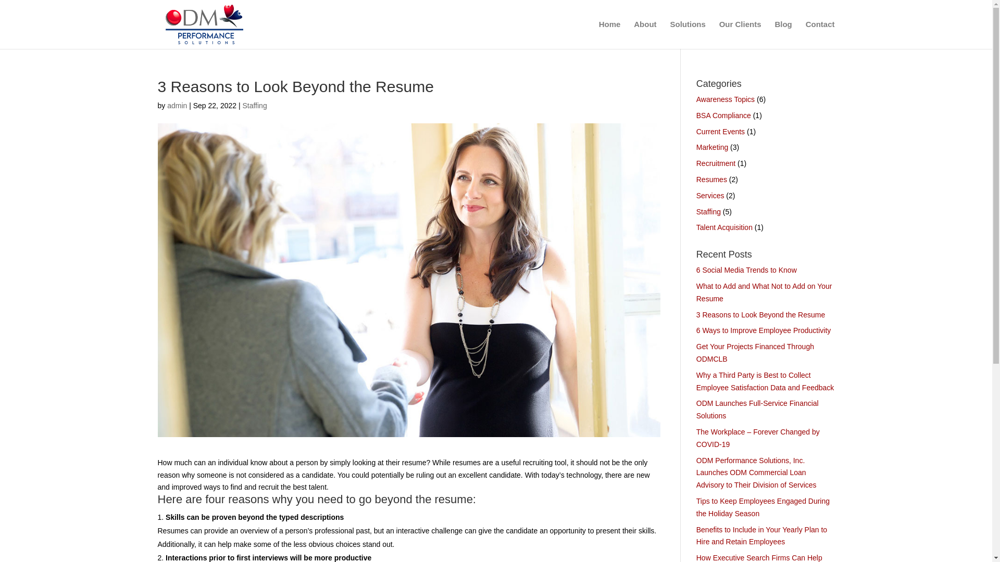 Image resolution: width=1000 pixels, height=562 pixels. I want to click on Our Clients, so click(740, 34).